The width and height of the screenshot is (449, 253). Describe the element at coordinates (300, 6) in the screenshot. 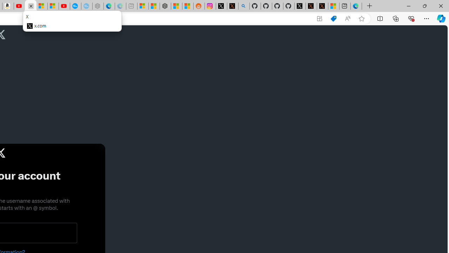

I see `Profile / X` at that location.